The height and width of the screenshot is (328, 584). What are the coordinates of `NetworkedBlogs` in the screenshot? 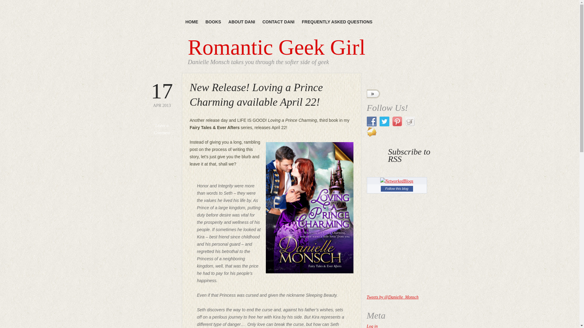 It's located at (397, 181).